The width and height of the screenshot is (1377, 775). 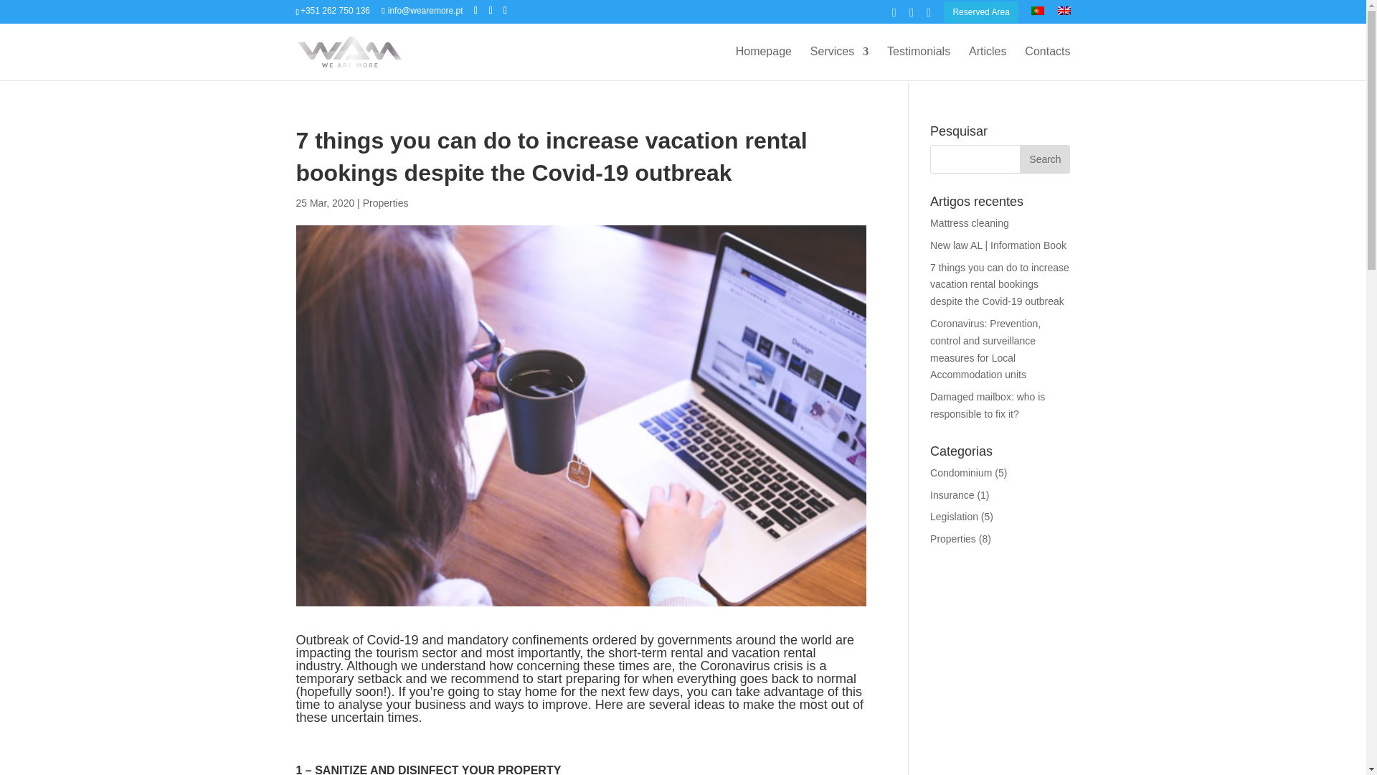 What do you see at coordinates (763, 63) in the screenshot?
I see `Homepage` at bounding box center [763, 63].